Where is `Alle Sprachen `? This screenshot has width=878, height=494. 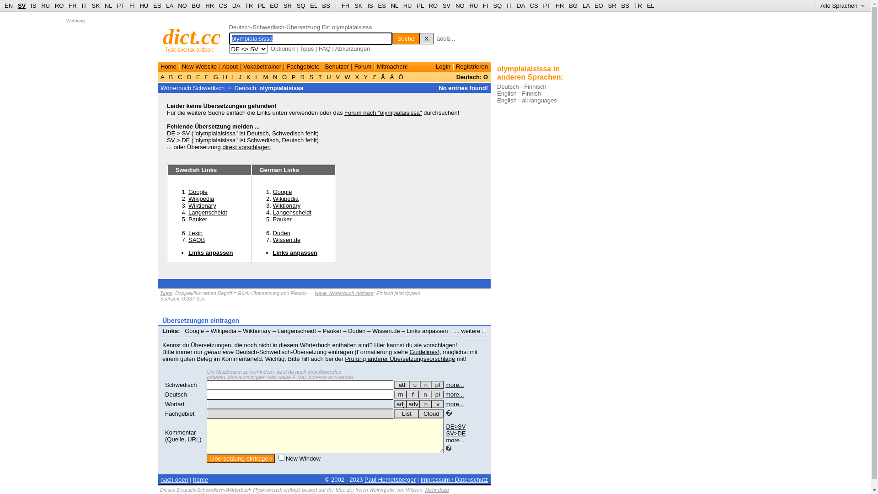
Alle Sprachen  is located at coordinates (842, 5).